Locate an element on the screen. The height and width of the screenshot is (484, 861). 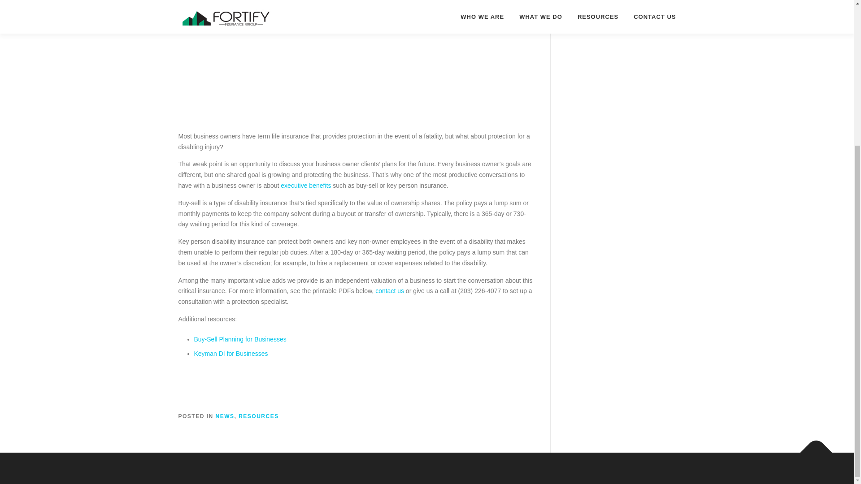
Keyman DI for Businesses is located at coordinates (230, 353).